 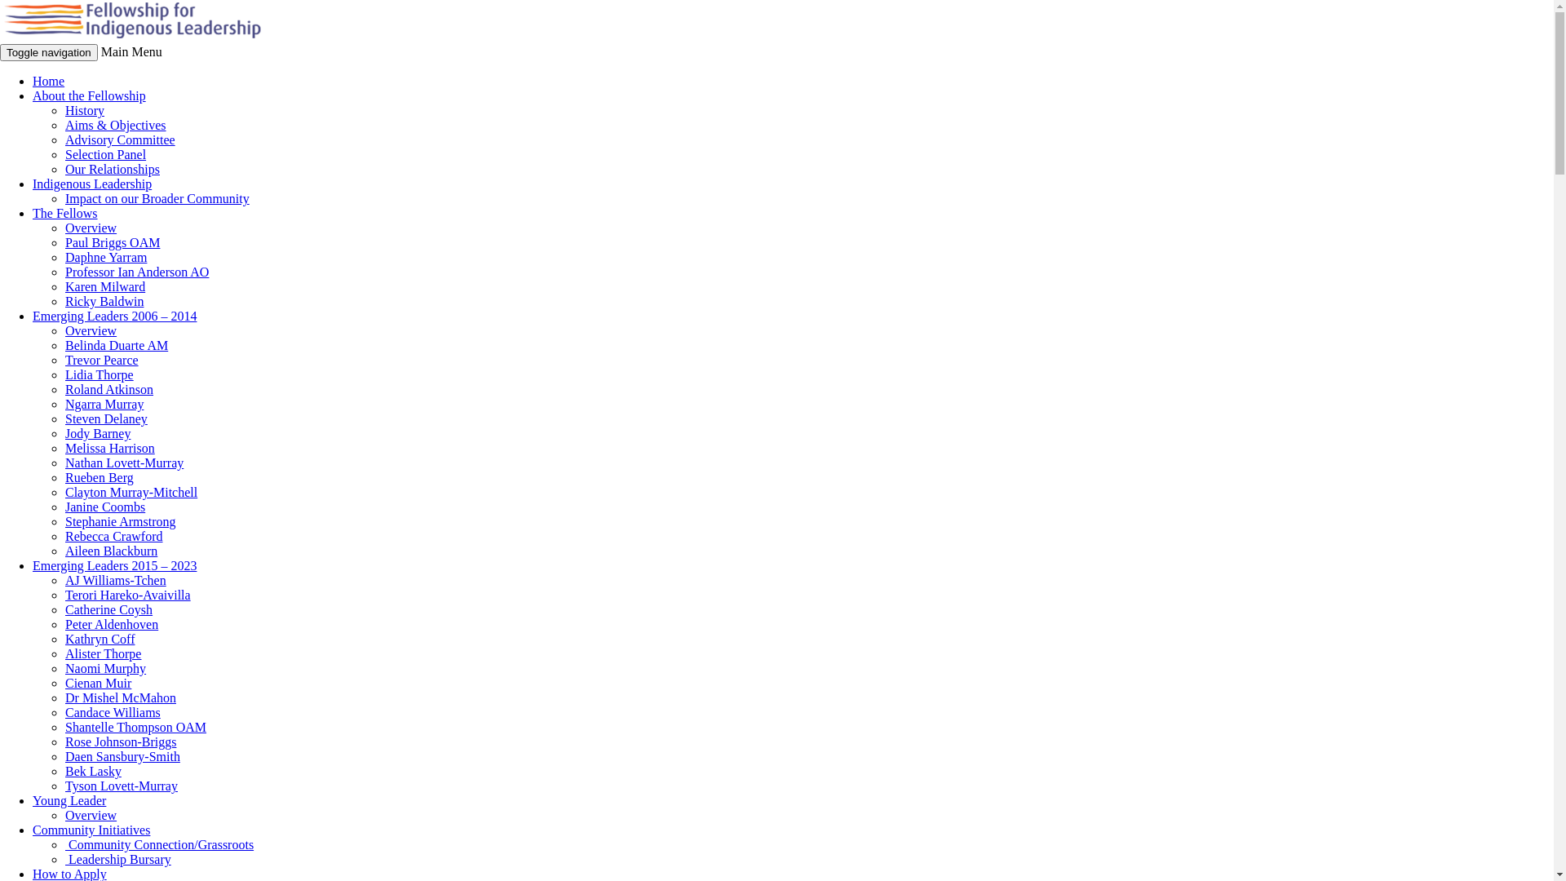 What do you see at coordinates (100, 375) in the screenshot?
I see `Lidia Thorpe` at bounding box center [100, 375].